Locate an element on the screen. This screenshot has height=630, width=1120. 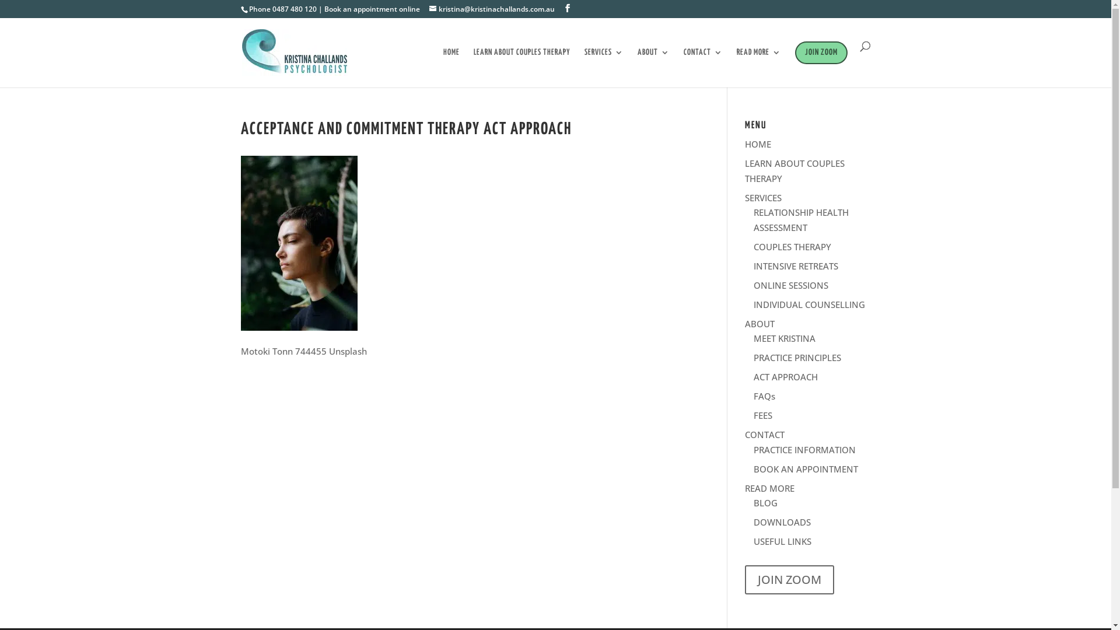
SERVICES is located at coordinates (604, 64).